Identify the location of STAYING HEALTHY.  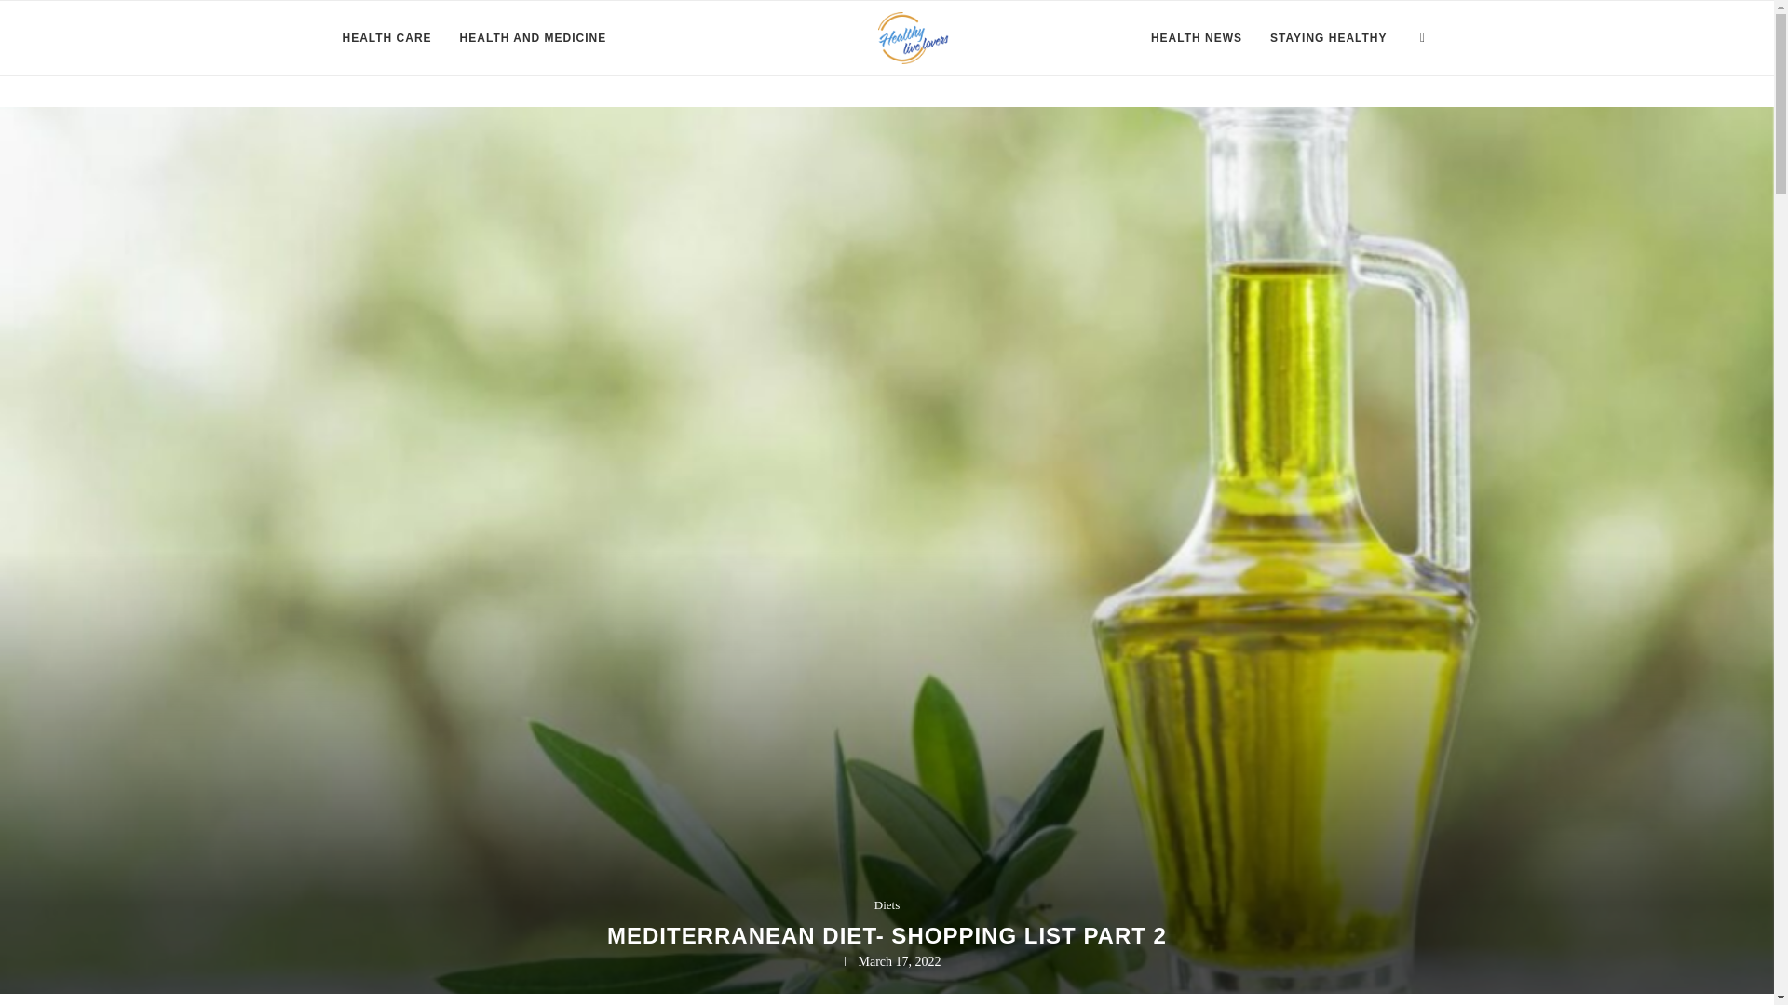
(1328, 38).